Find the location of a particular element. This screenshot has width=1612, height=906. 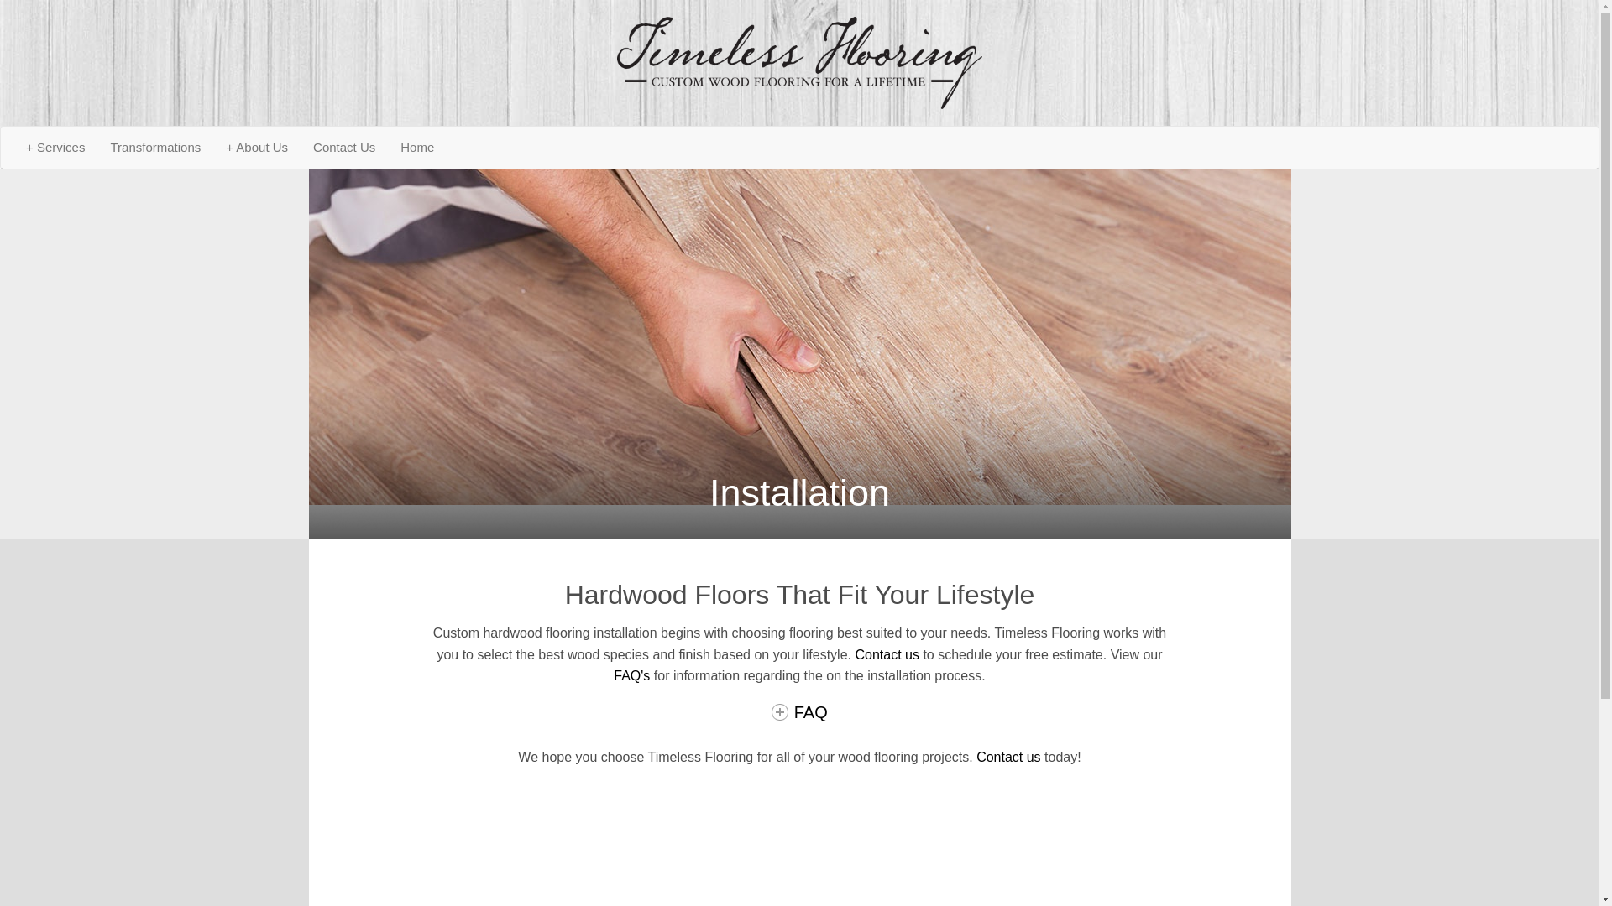

Contact Us is located at coordinates (344, 148).